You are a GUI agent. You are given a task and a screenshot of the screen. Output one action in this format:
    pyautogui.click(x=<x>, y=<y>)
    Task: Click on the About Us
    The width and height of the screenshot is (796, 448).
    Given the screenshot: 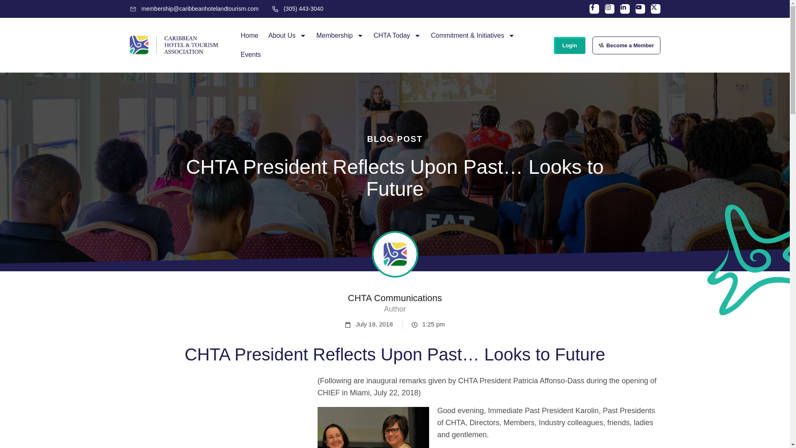 What is the action you would take?
    pyautogui.click(x=287, y=36)
    